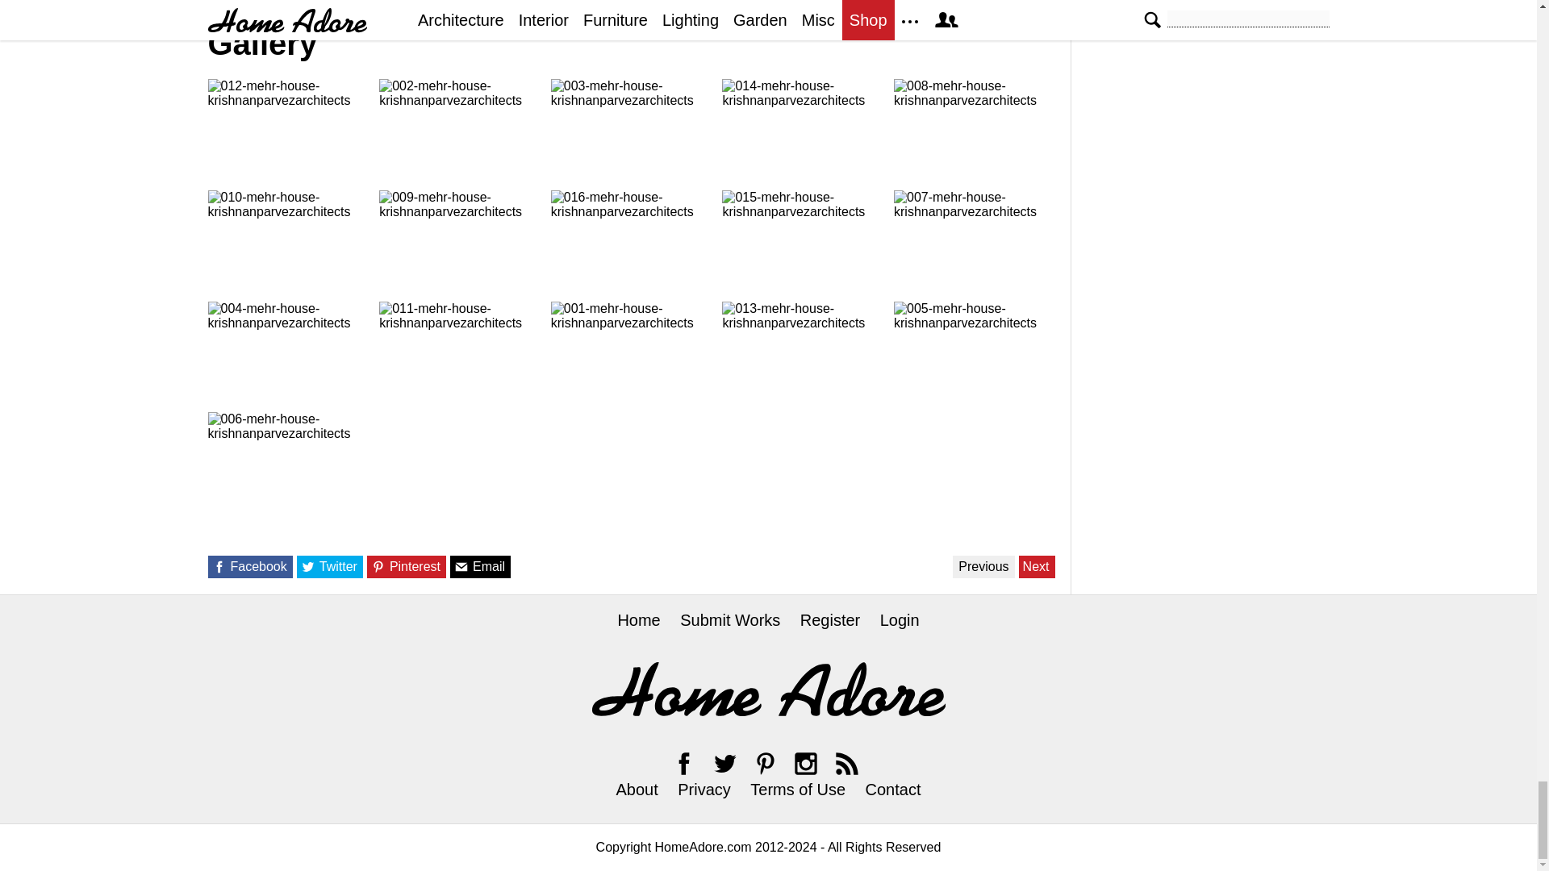  I want to click on Facebook, so click(684, 763).